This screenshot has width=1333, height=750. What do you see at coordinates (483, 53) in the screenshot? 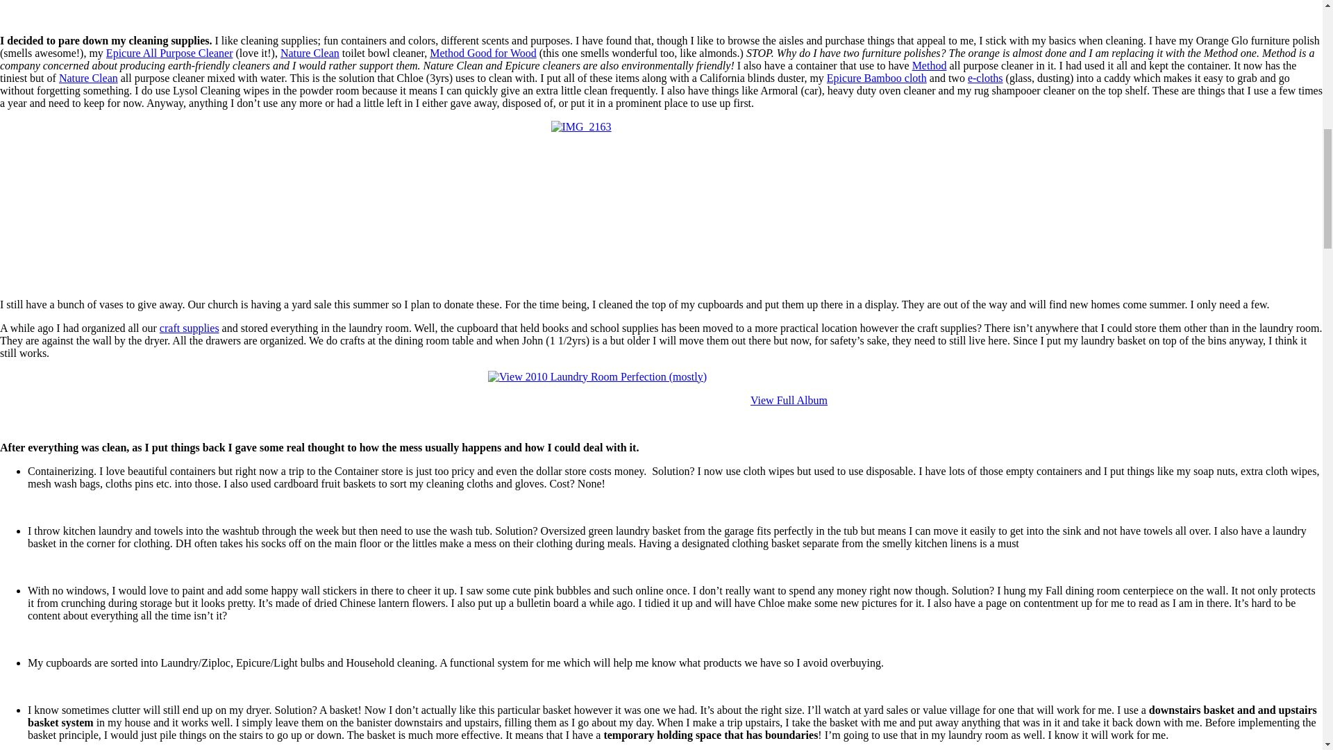
I see `Method Good for Wood` at bounding box center [483, 53].